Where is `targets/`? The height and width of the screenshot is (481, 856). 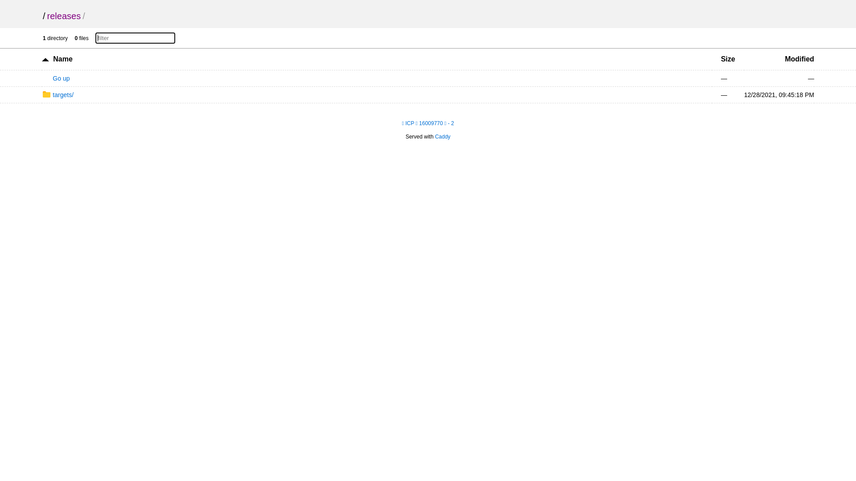 targets/ is located at coordinates (58, 95).